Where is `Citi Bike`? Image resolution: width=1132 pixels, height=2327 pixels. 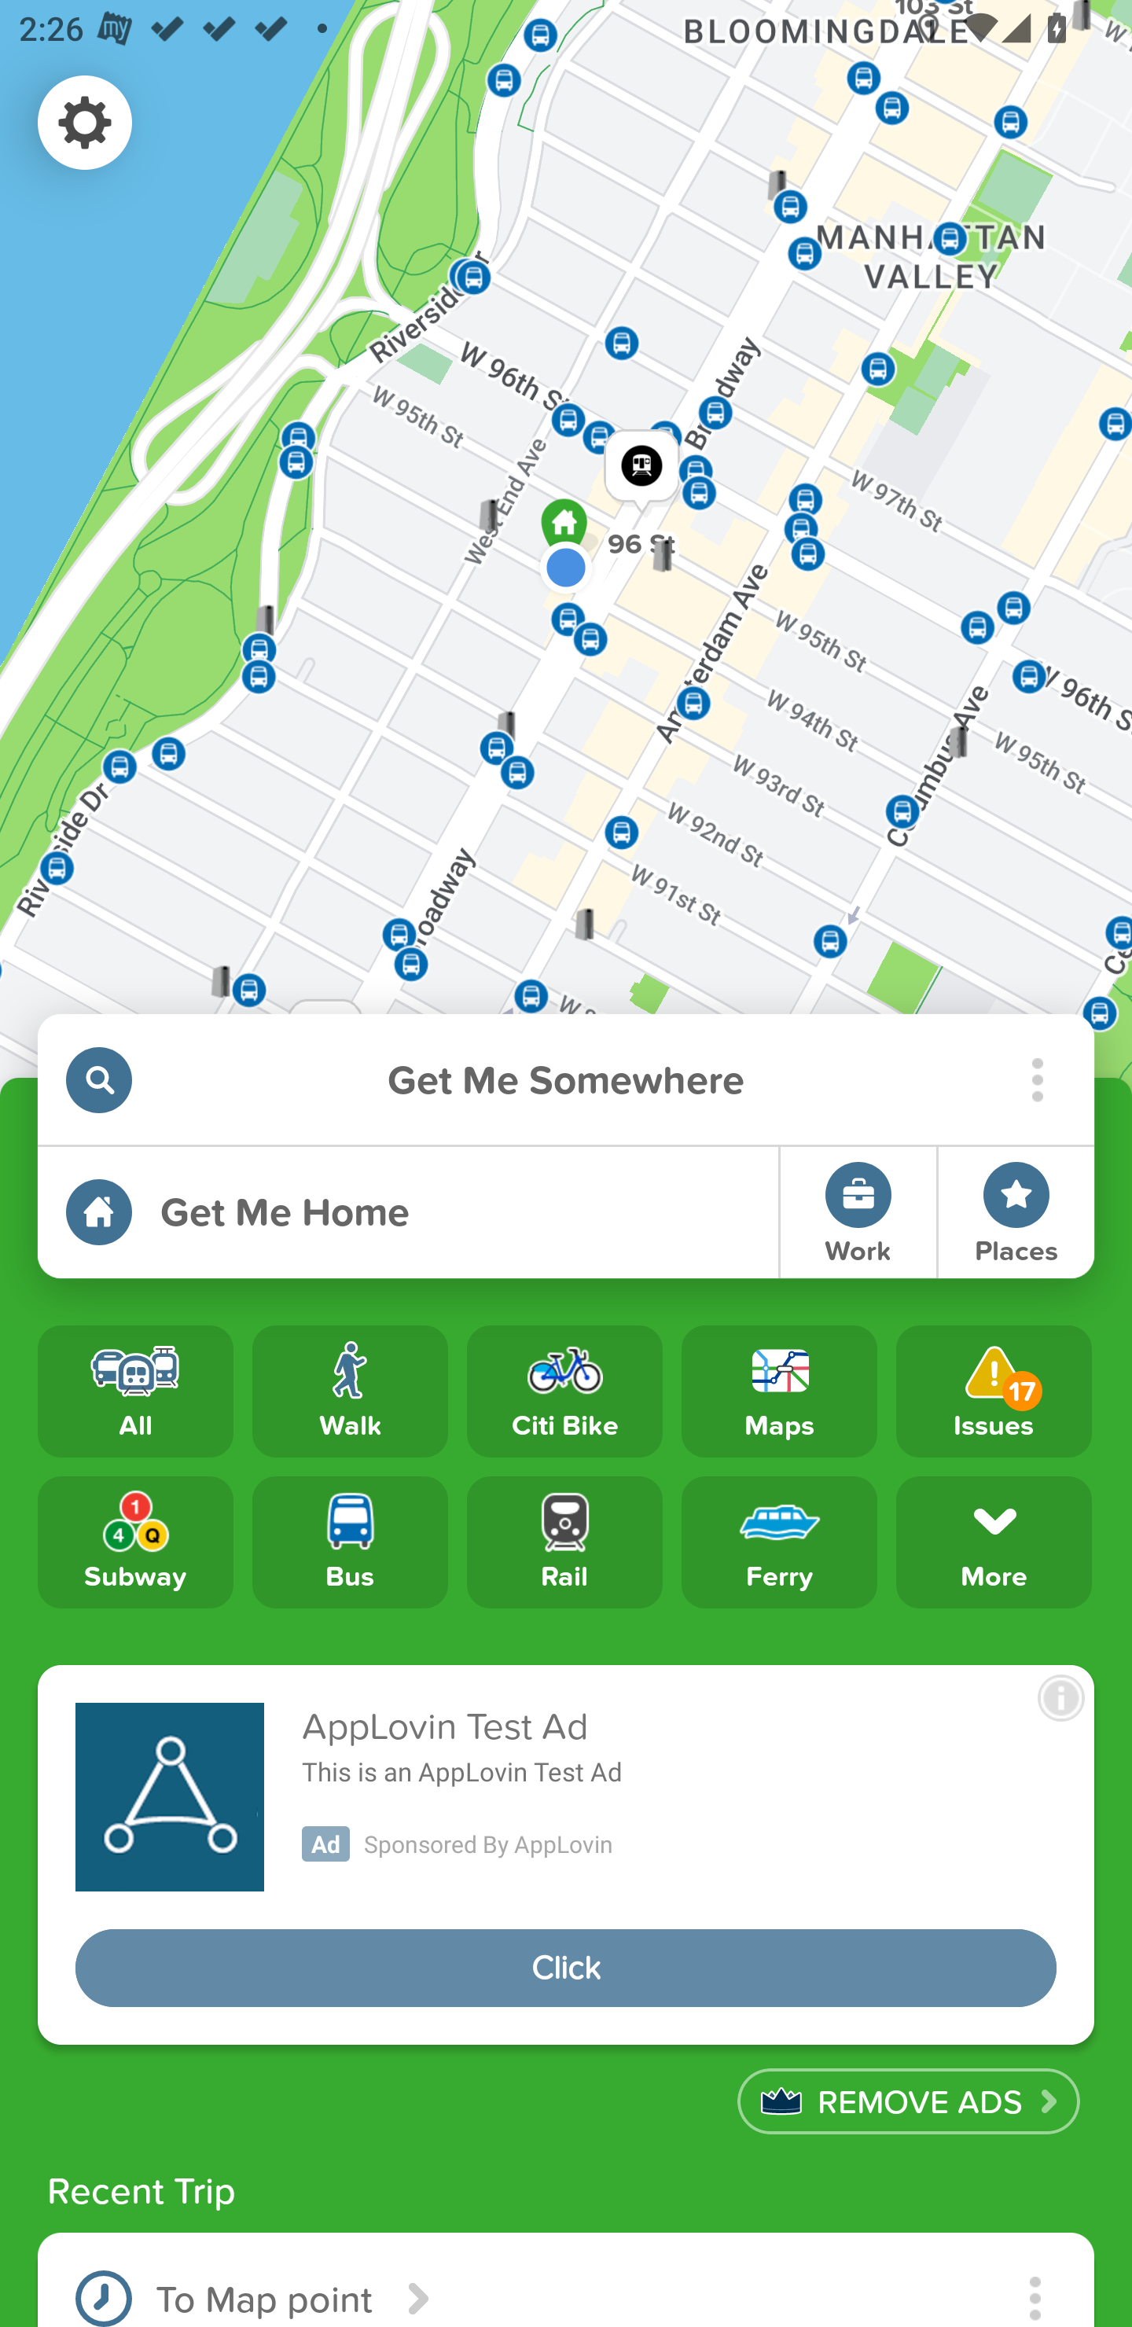
Citi Bike is located at coordinates (564, 1391).